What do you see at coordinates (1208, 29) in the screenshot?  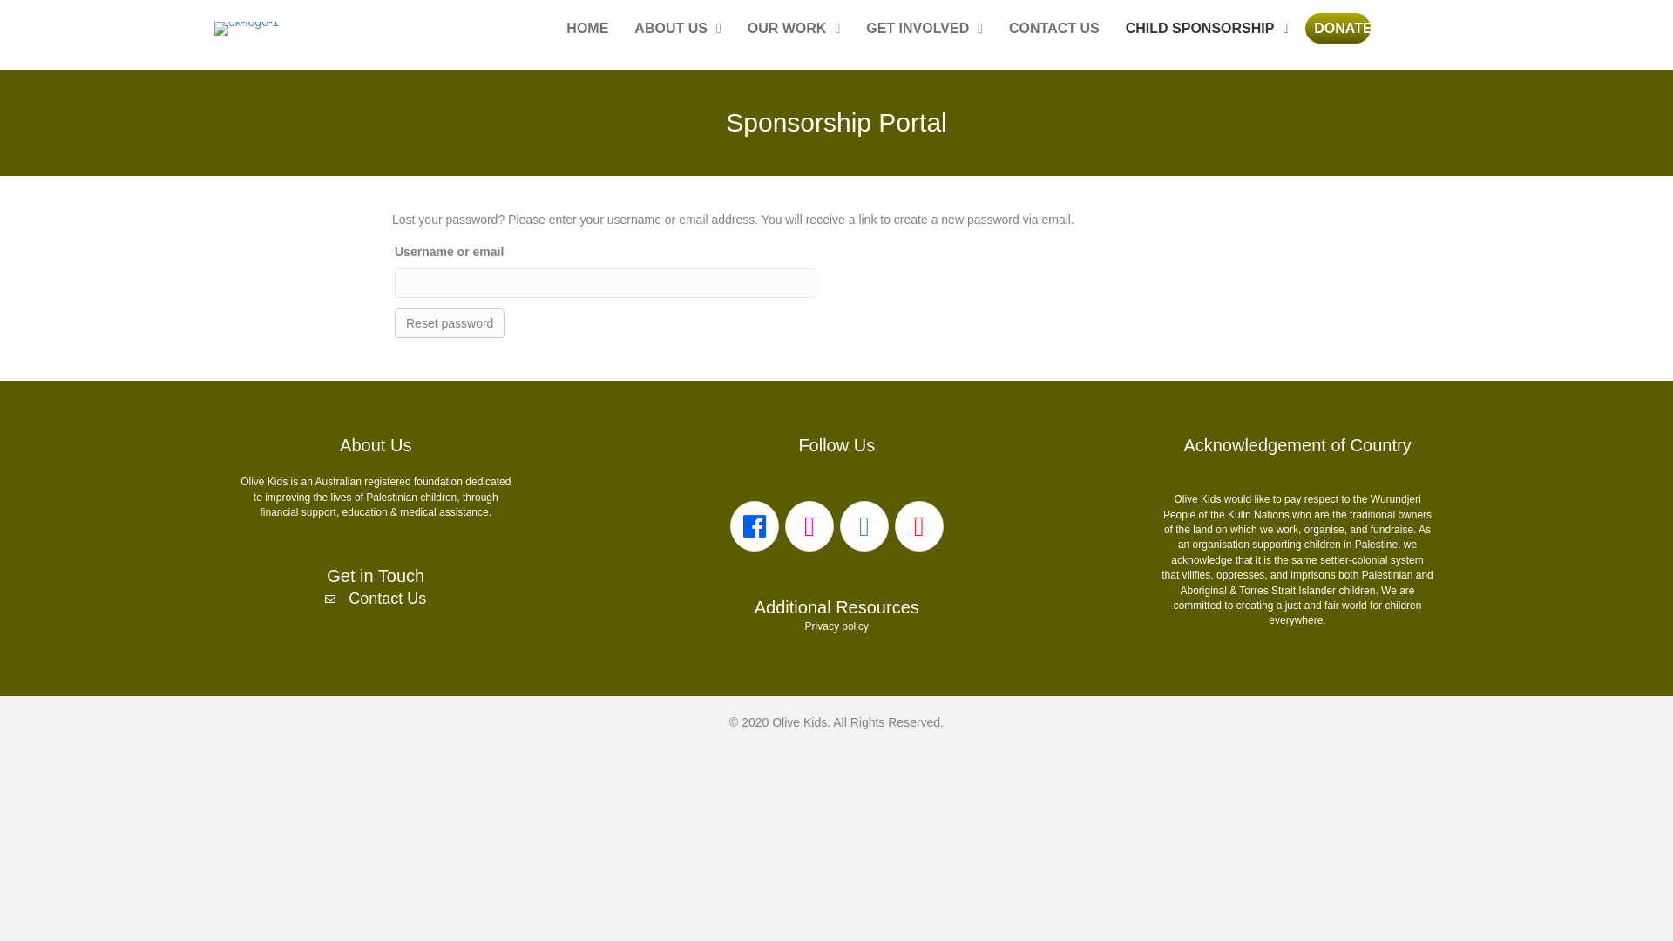 I see `CHILD SPONSORSHIP` at bounding box center [1208, 29].